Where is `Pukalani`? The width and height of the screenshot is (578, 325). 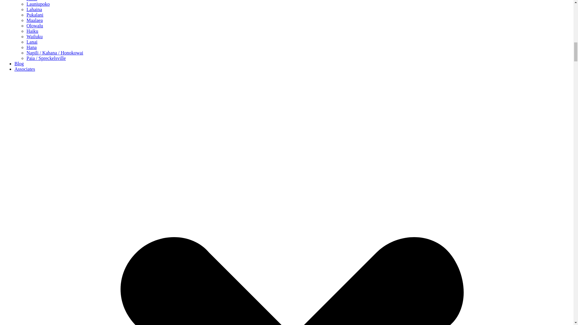 Pukalani is located at coordinates (35, 15).